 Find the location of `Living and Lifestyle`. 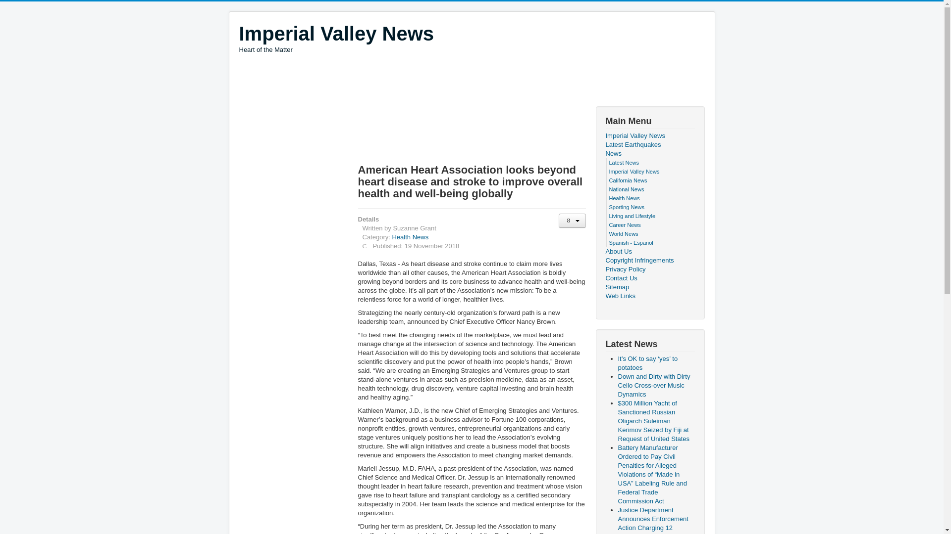

Living and Lifestyle is located at coordinates (633, 216).